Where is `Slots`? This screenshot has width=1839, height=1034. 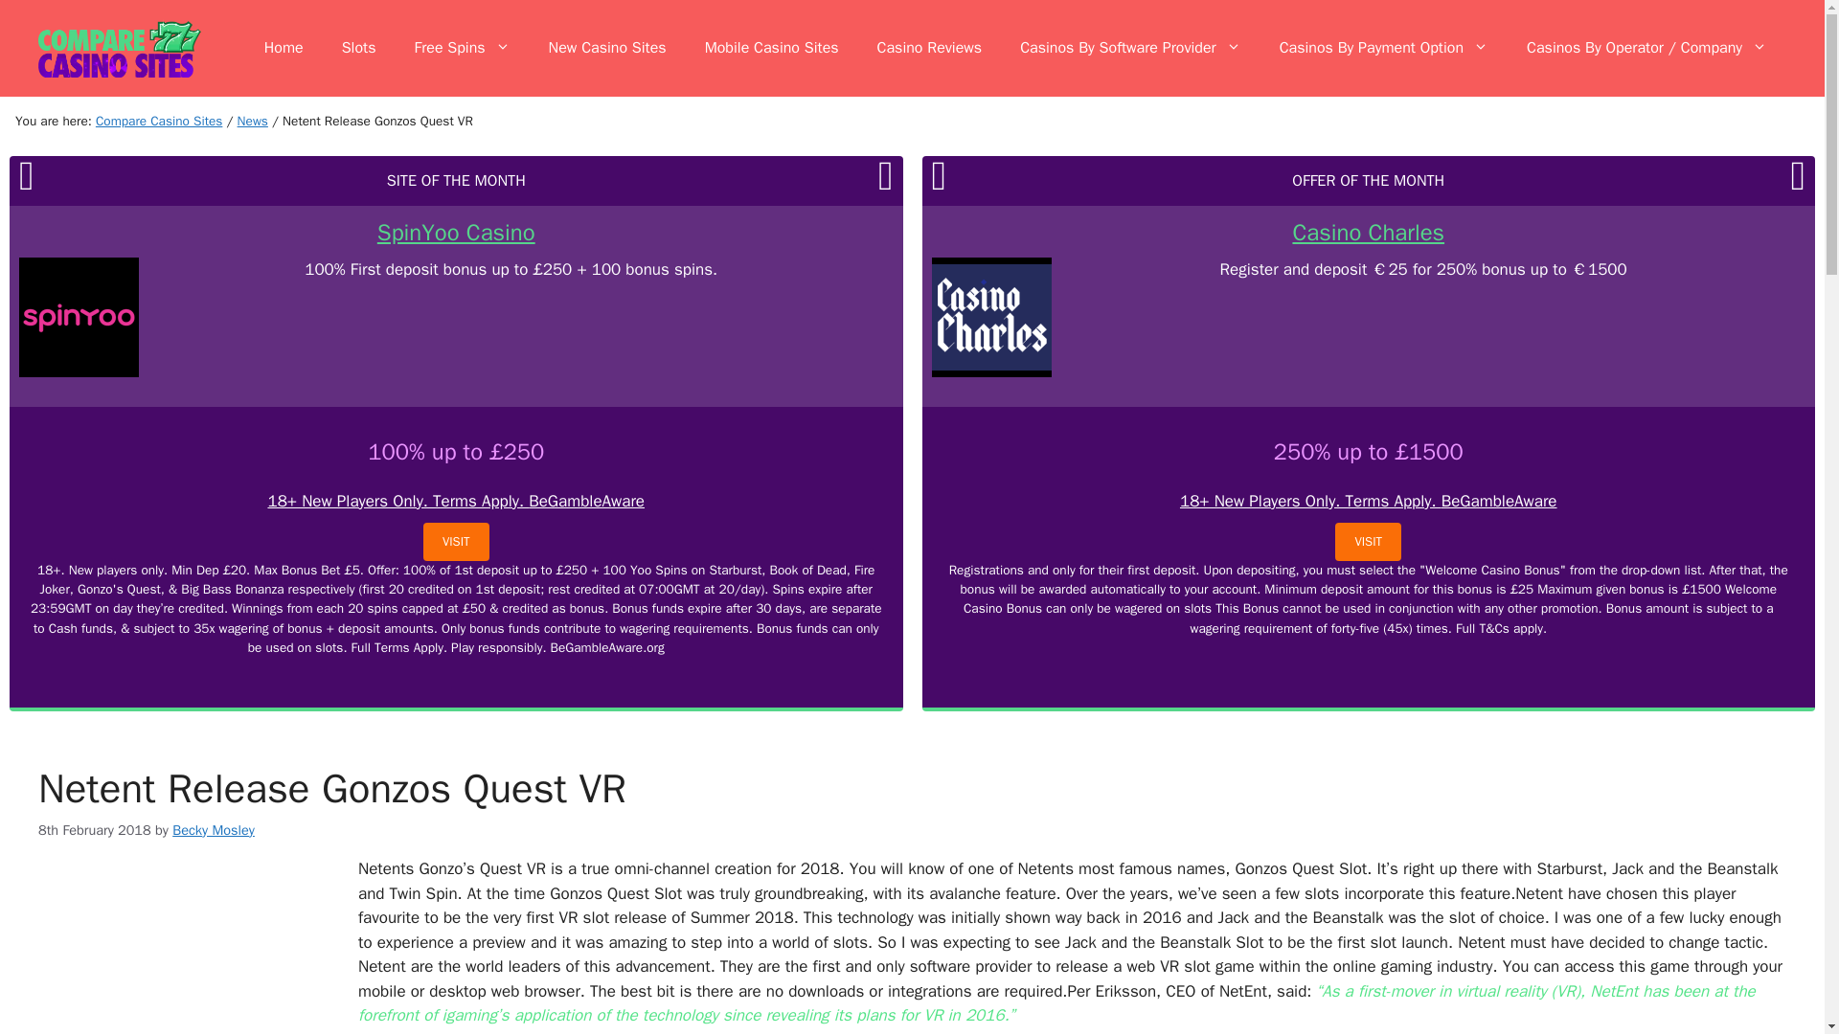 Slots is located at coordinates (358, 48).